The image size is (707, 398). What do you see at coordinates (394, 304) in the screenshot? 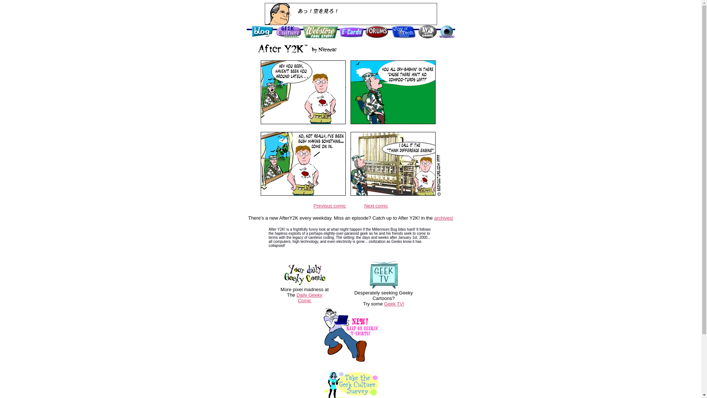
I see `Geek TV!` at bounding box center [394, 304].